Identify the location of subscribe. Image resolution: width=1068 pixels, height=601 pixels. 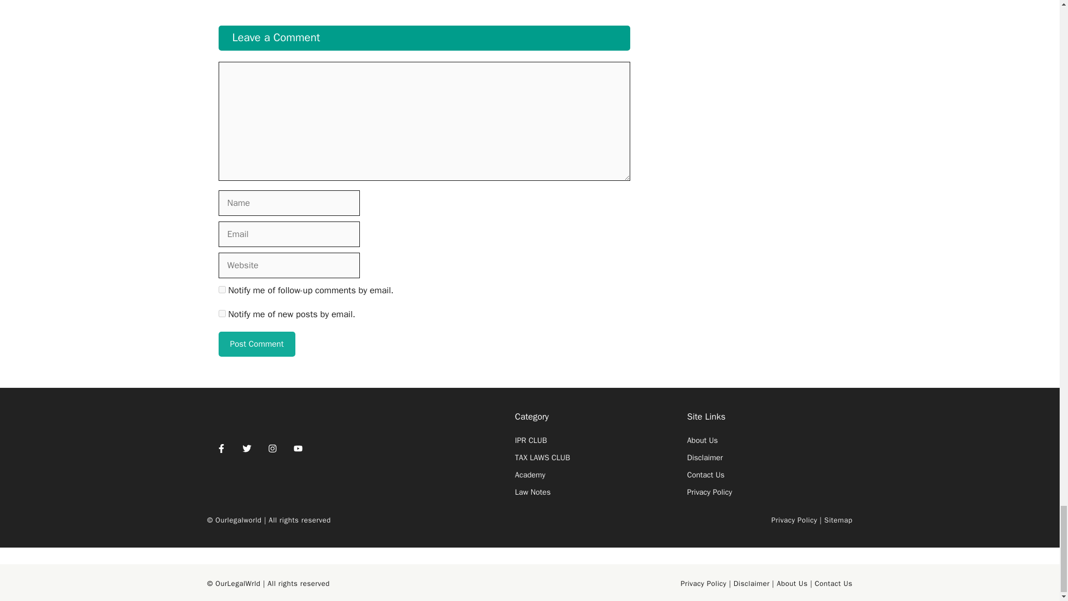
(221, 314).